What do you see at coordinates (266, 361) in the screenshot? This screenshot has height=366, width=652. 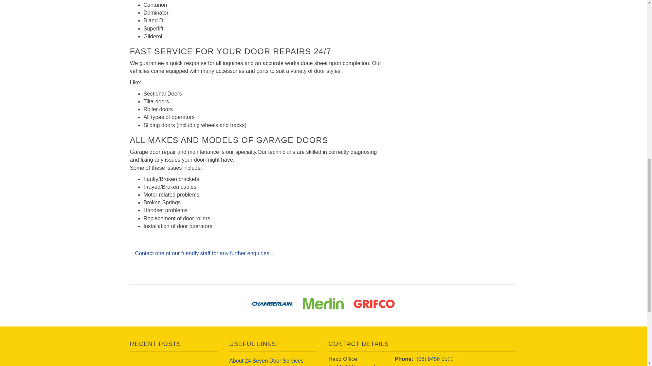 I see `About 24 Seven Door Services` at bounding box center [266, 361].